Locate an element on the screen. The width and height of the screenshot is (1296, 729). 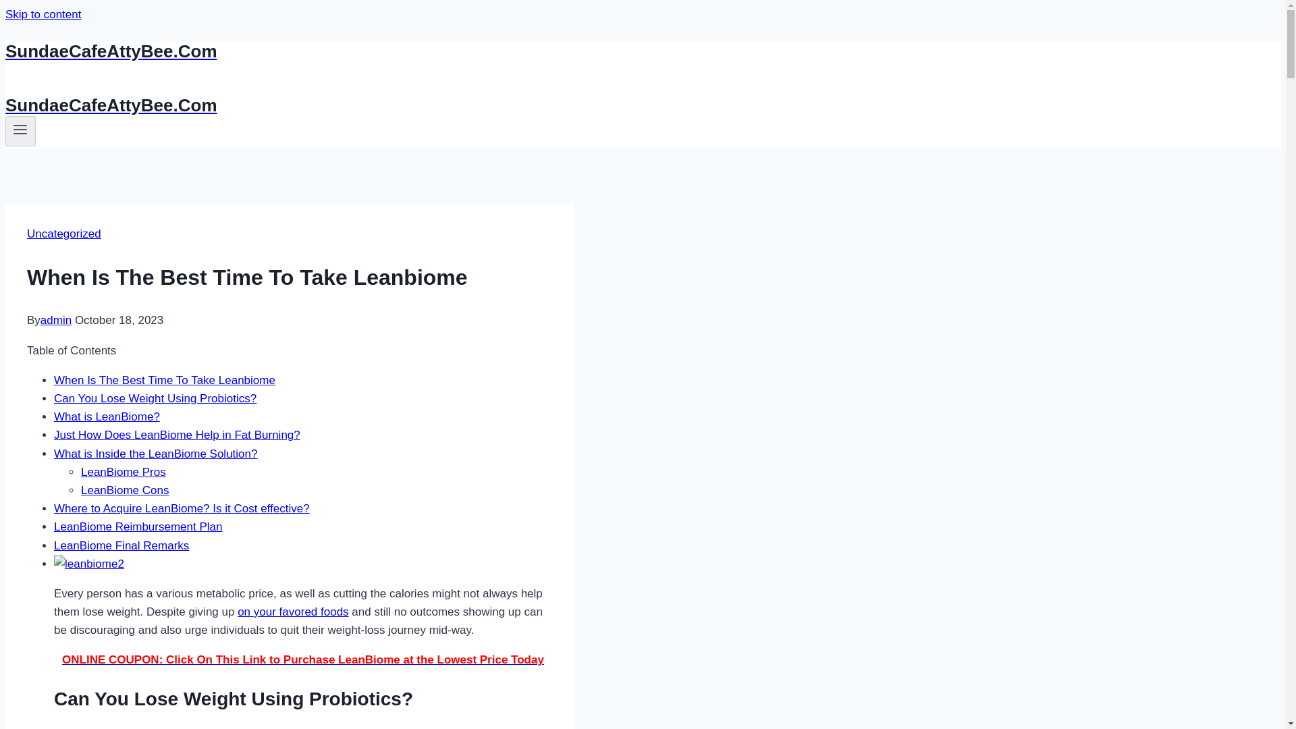
admin is located at coordinates (55, 320).